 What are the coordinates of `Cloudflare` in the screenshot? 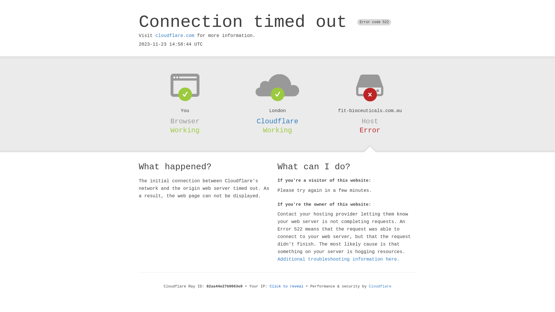 It's located at (380, 287).